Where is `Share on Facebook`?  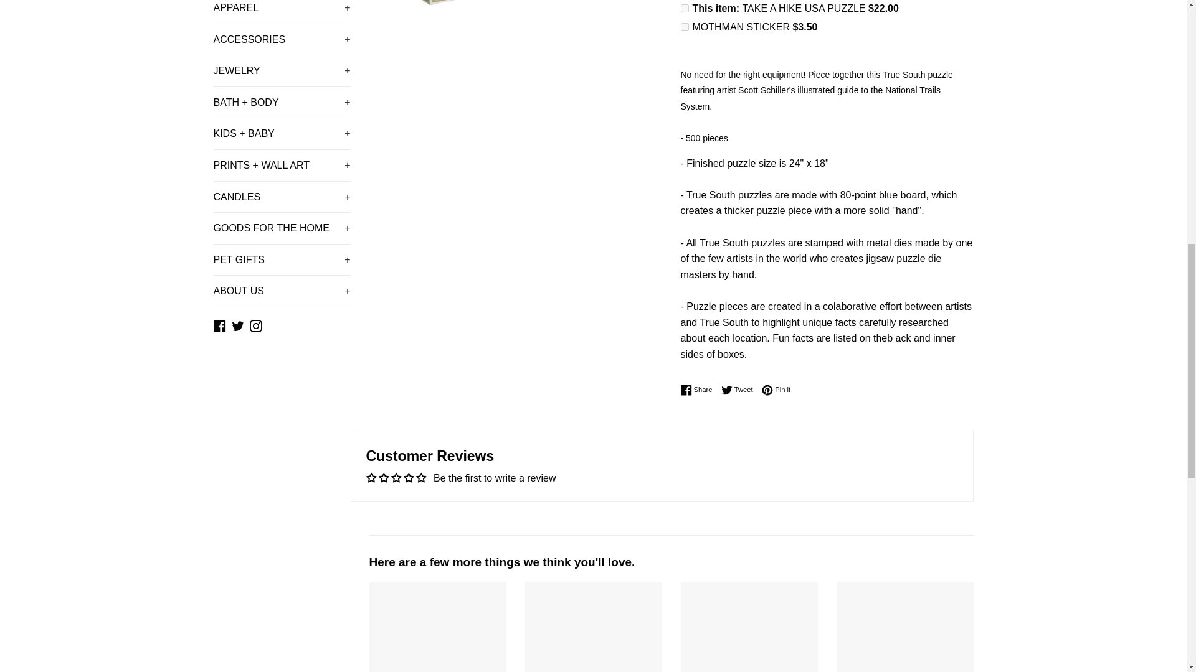
Share on Facebook is located at coordinates (699, 390).